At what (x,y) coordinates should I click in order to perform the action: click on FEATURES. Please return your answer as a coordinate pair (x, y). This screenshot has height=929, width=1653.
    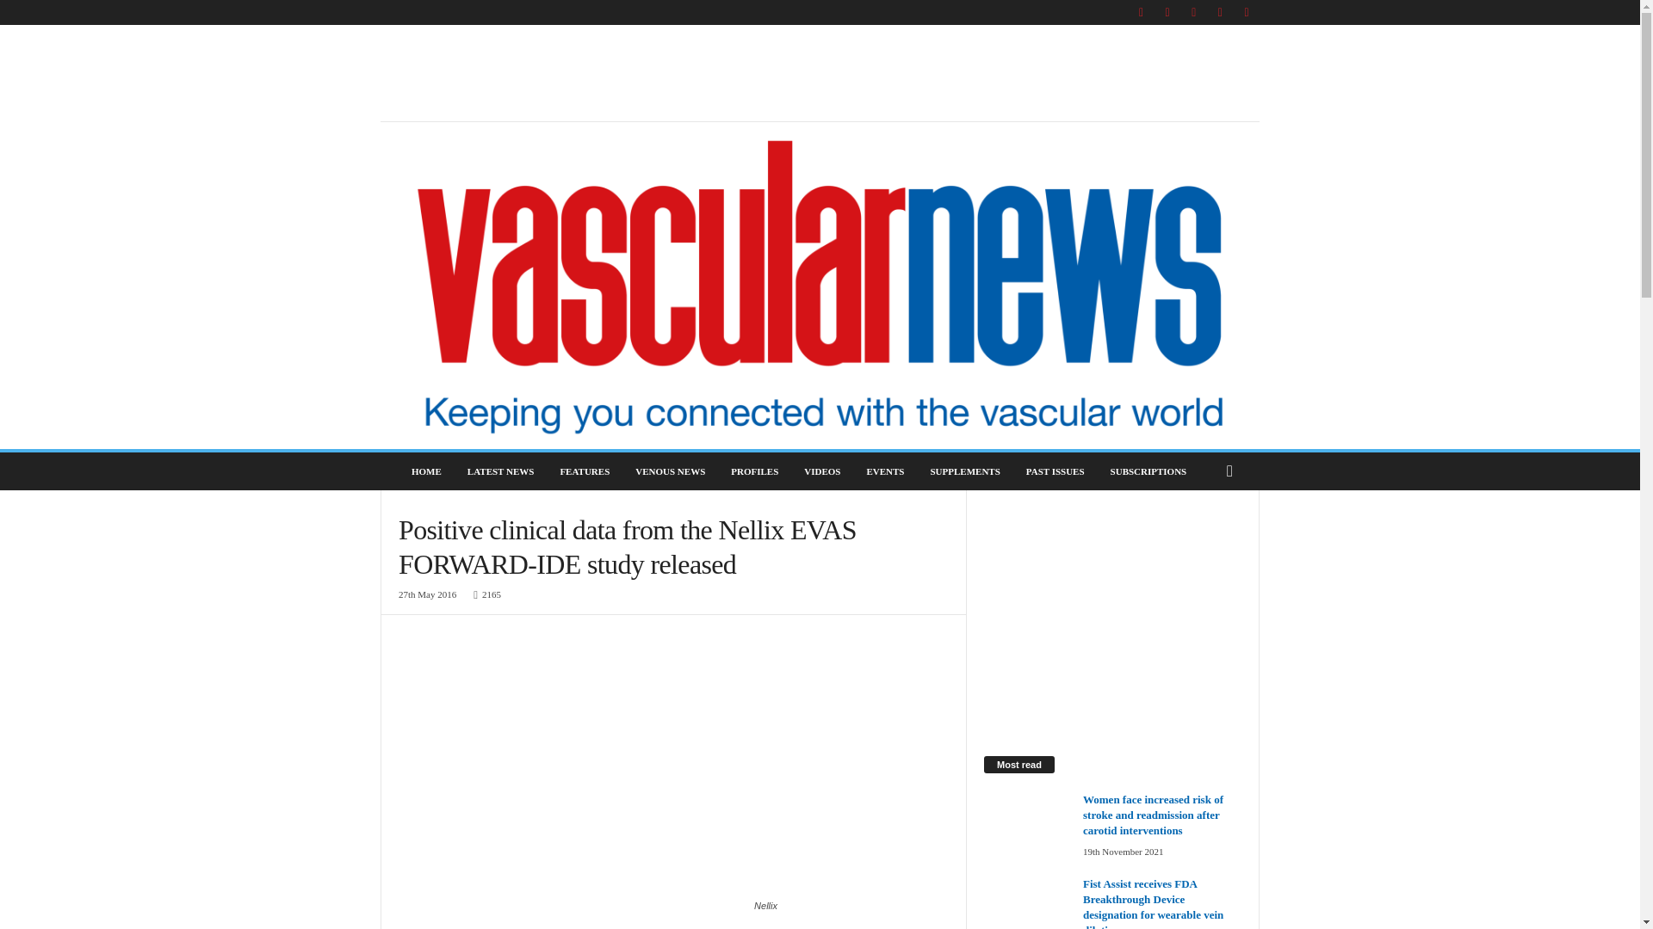
    Looking at the image, I should click on (585, 471).